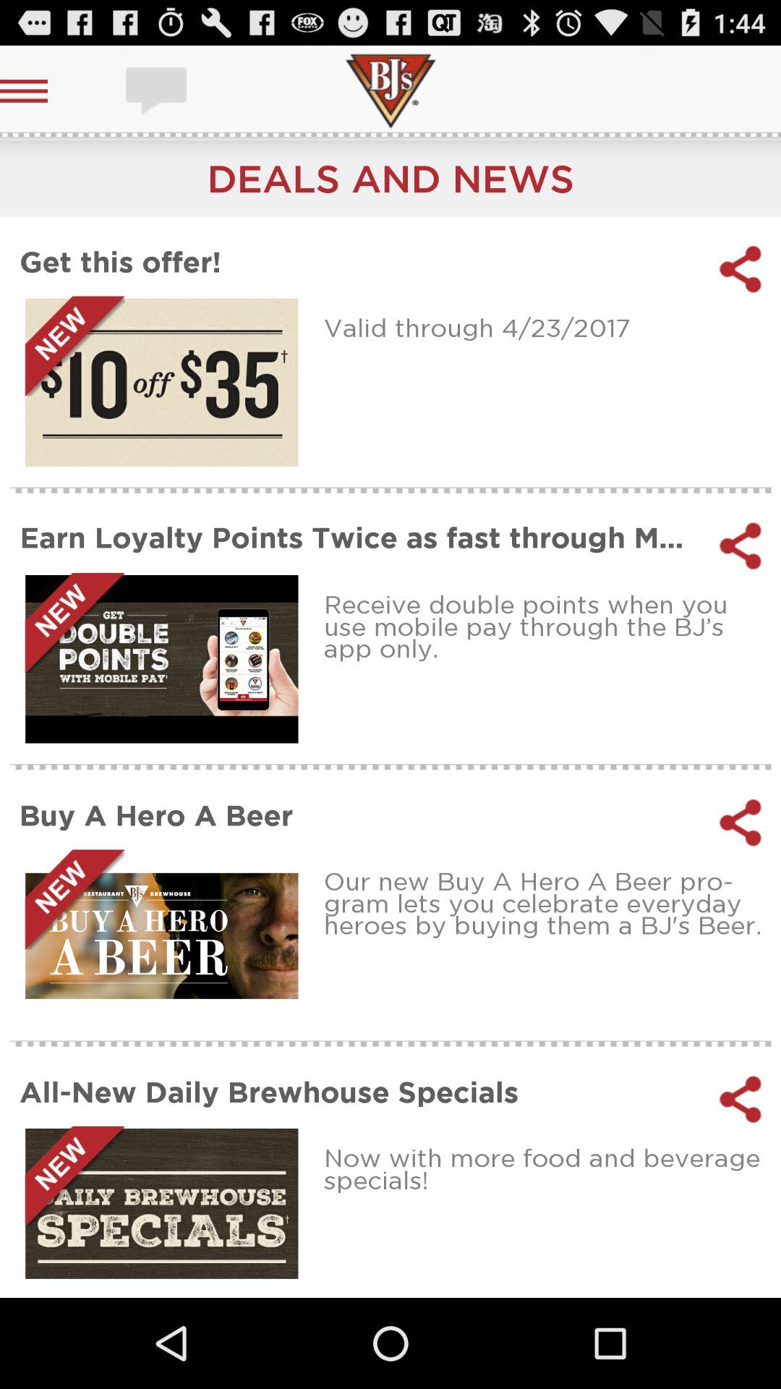 Image resolution: width=781 pixels, height=1389 pixels. I want to click on share the article, so click(741, 545).